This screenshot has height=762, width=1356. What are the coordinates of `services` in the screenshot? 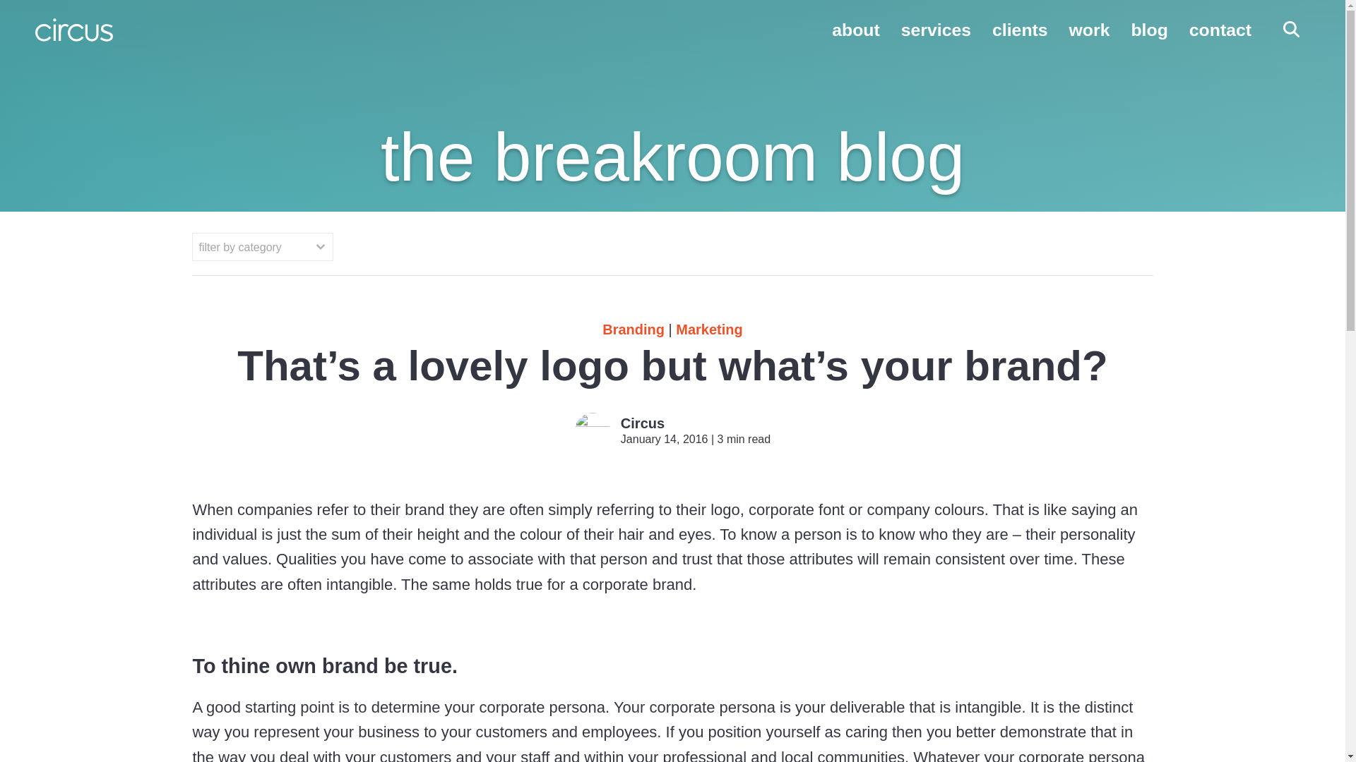 It's located at (936, 30).